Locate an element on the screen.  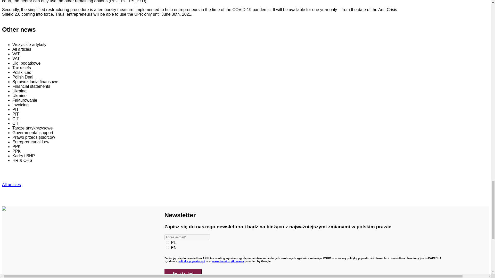
4 is located at coordinates (168, 247).